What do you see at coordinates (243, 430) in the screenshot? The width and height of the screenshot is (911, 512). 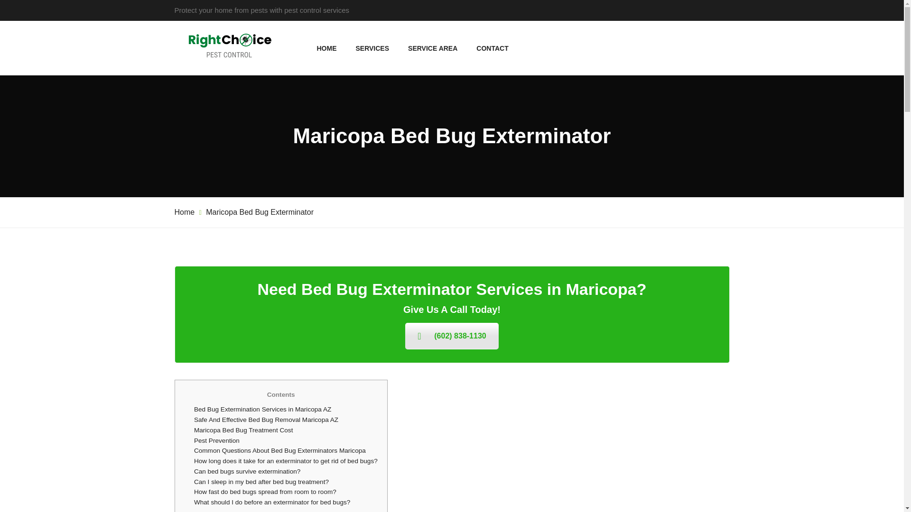 I see `Maricopa Bed Bug Treatment Cost` at bounding box center [243, 430].